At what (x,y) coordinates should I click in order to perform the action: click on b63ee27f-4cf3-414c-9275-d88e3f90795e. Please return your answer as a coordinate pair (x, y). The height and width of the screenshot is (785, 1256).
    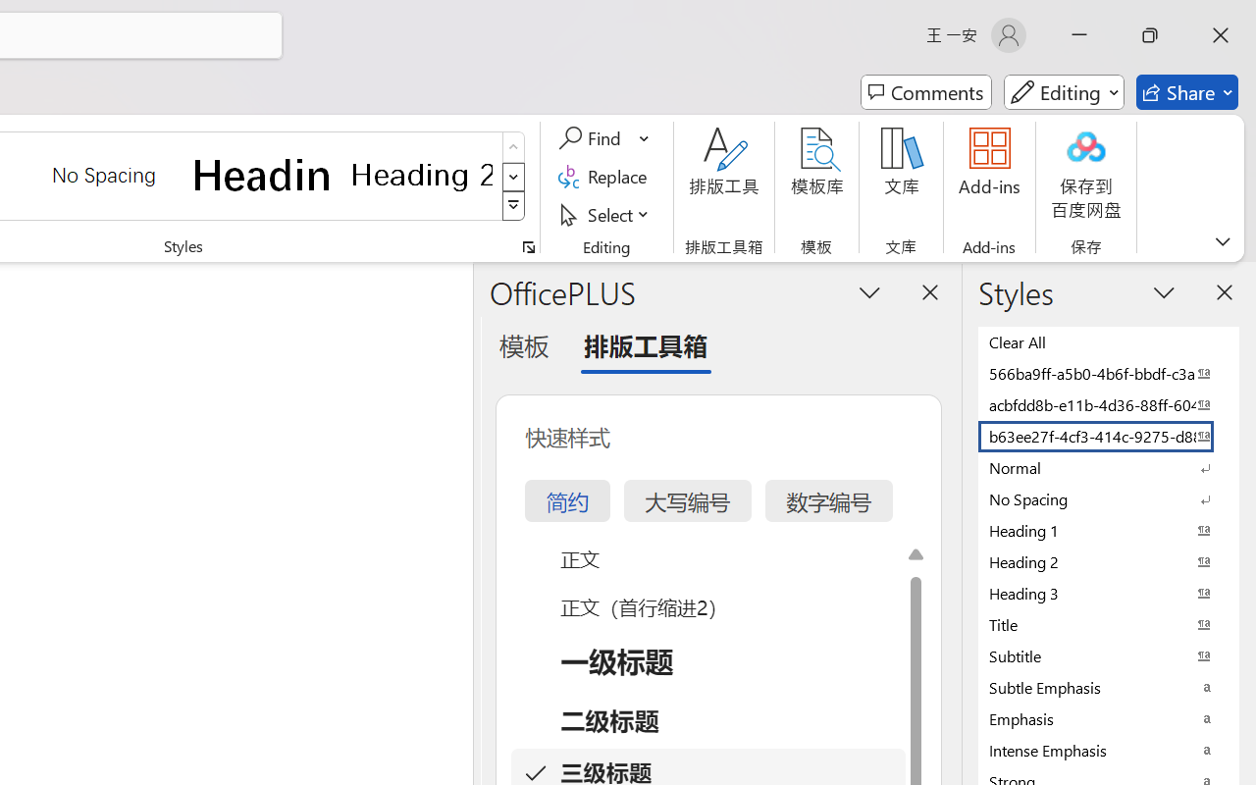
    Looking at the image, I should click on (1109, 436).